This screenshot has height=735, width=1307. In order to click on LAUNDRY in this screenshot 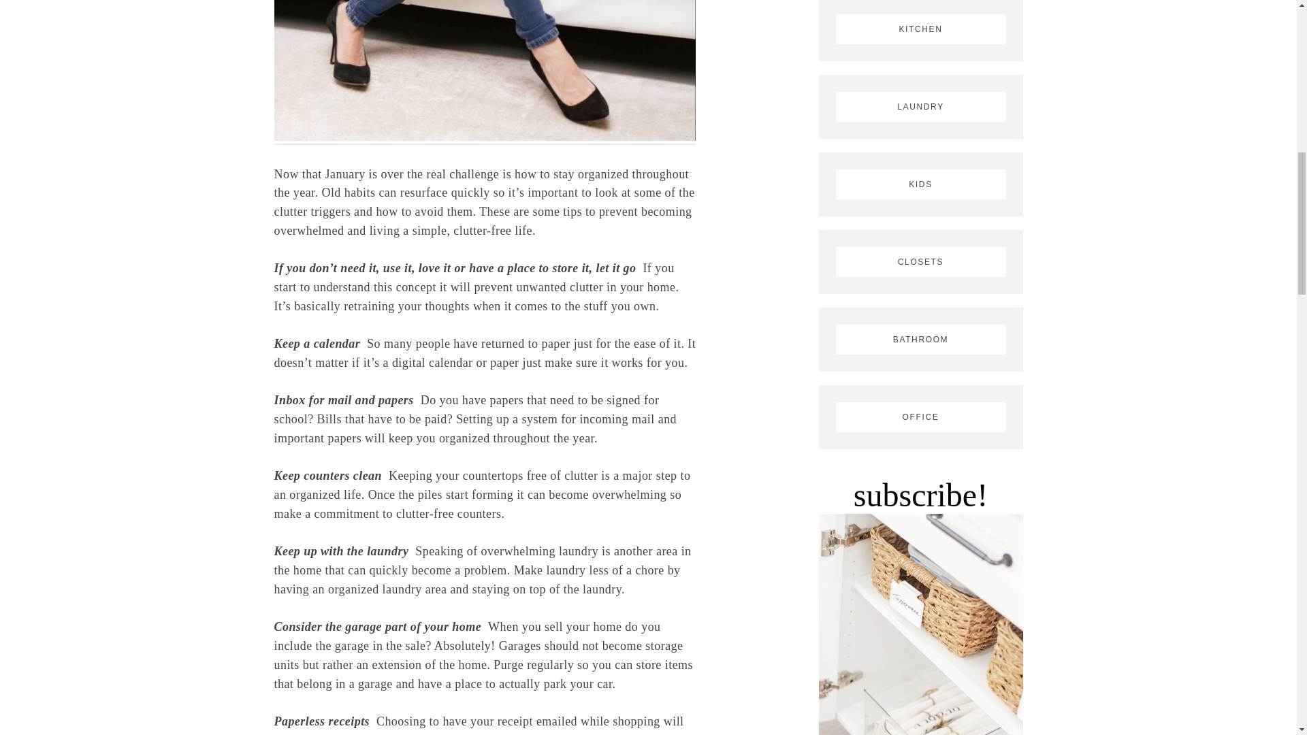, I will do `click(921, 107)`.